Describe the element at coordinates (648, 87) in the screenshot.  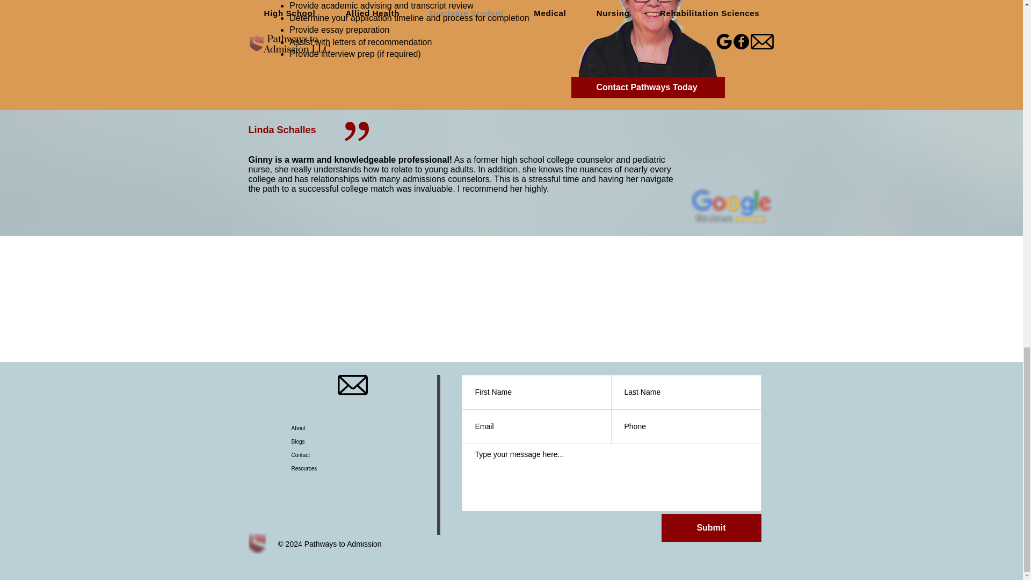
I see `Contact Pathways Today` at that location.